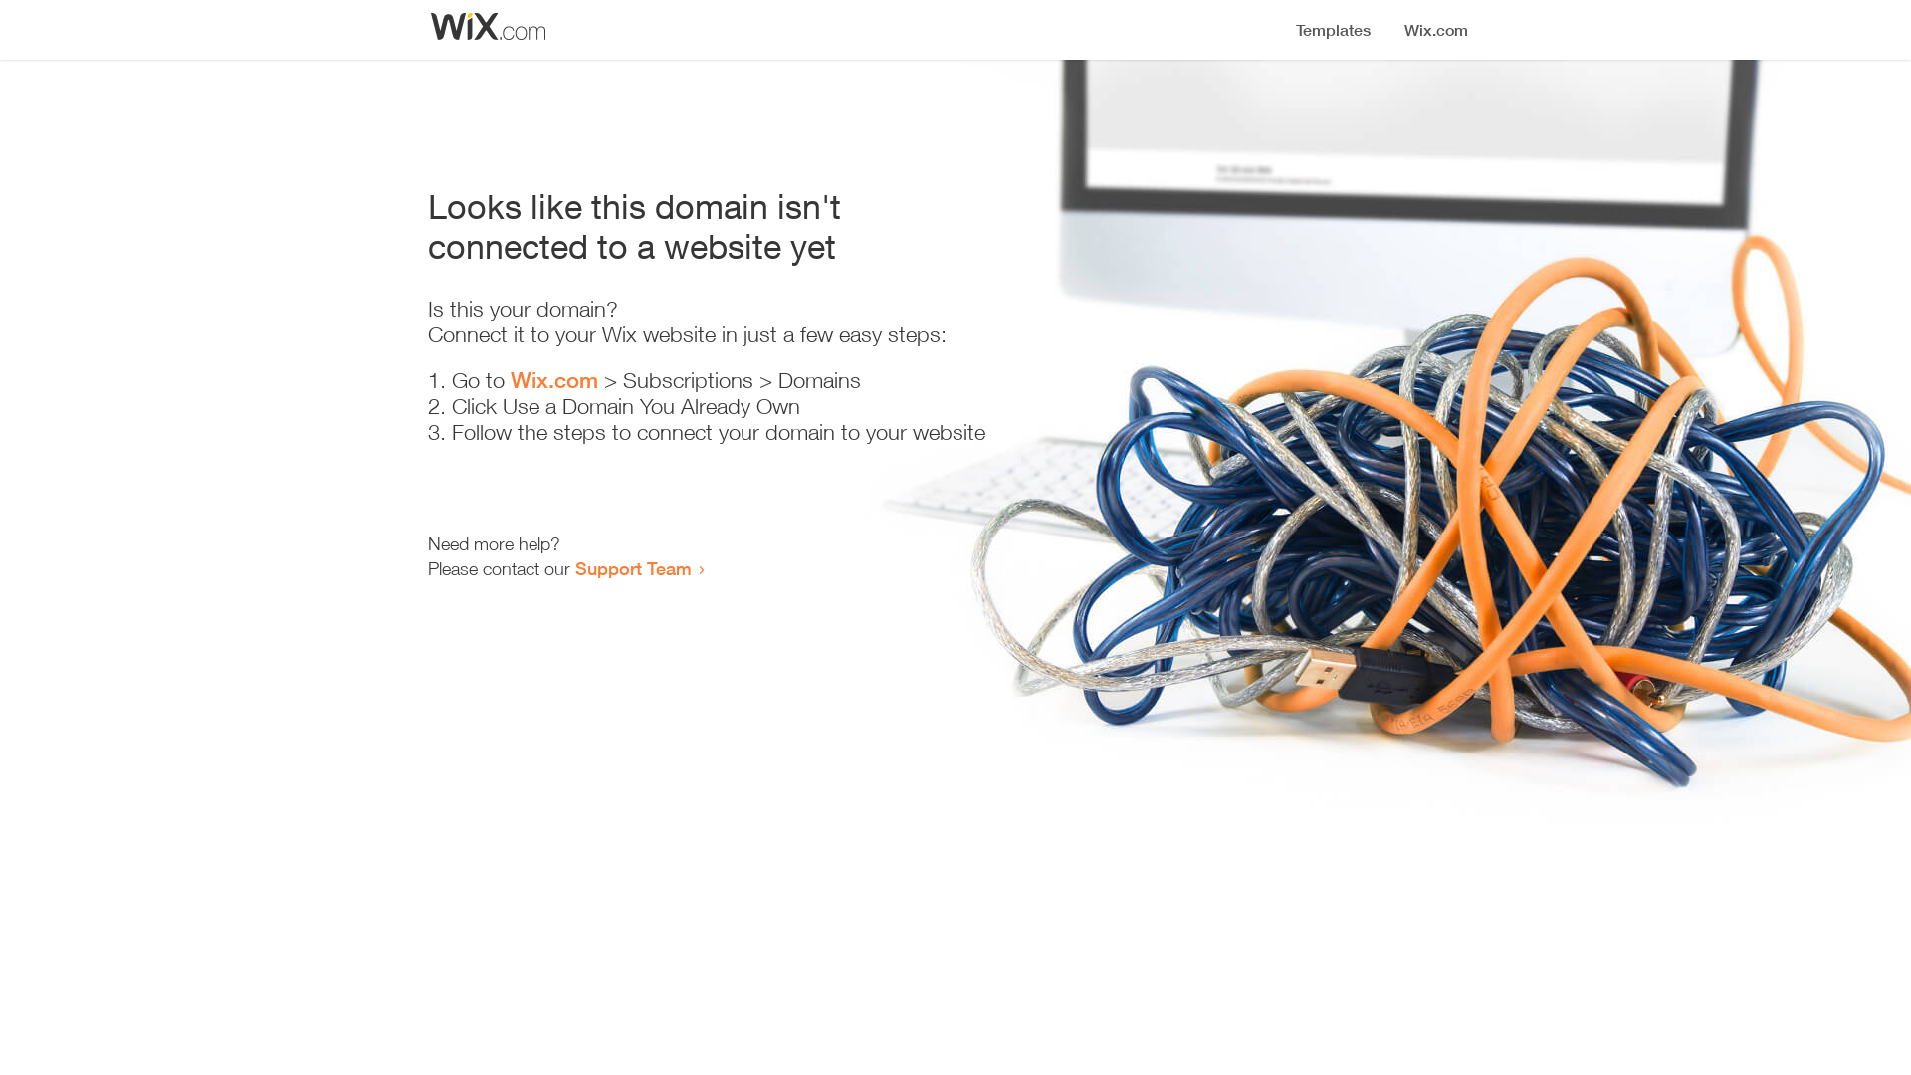  I want to click on Support Team, so click(633, 568).